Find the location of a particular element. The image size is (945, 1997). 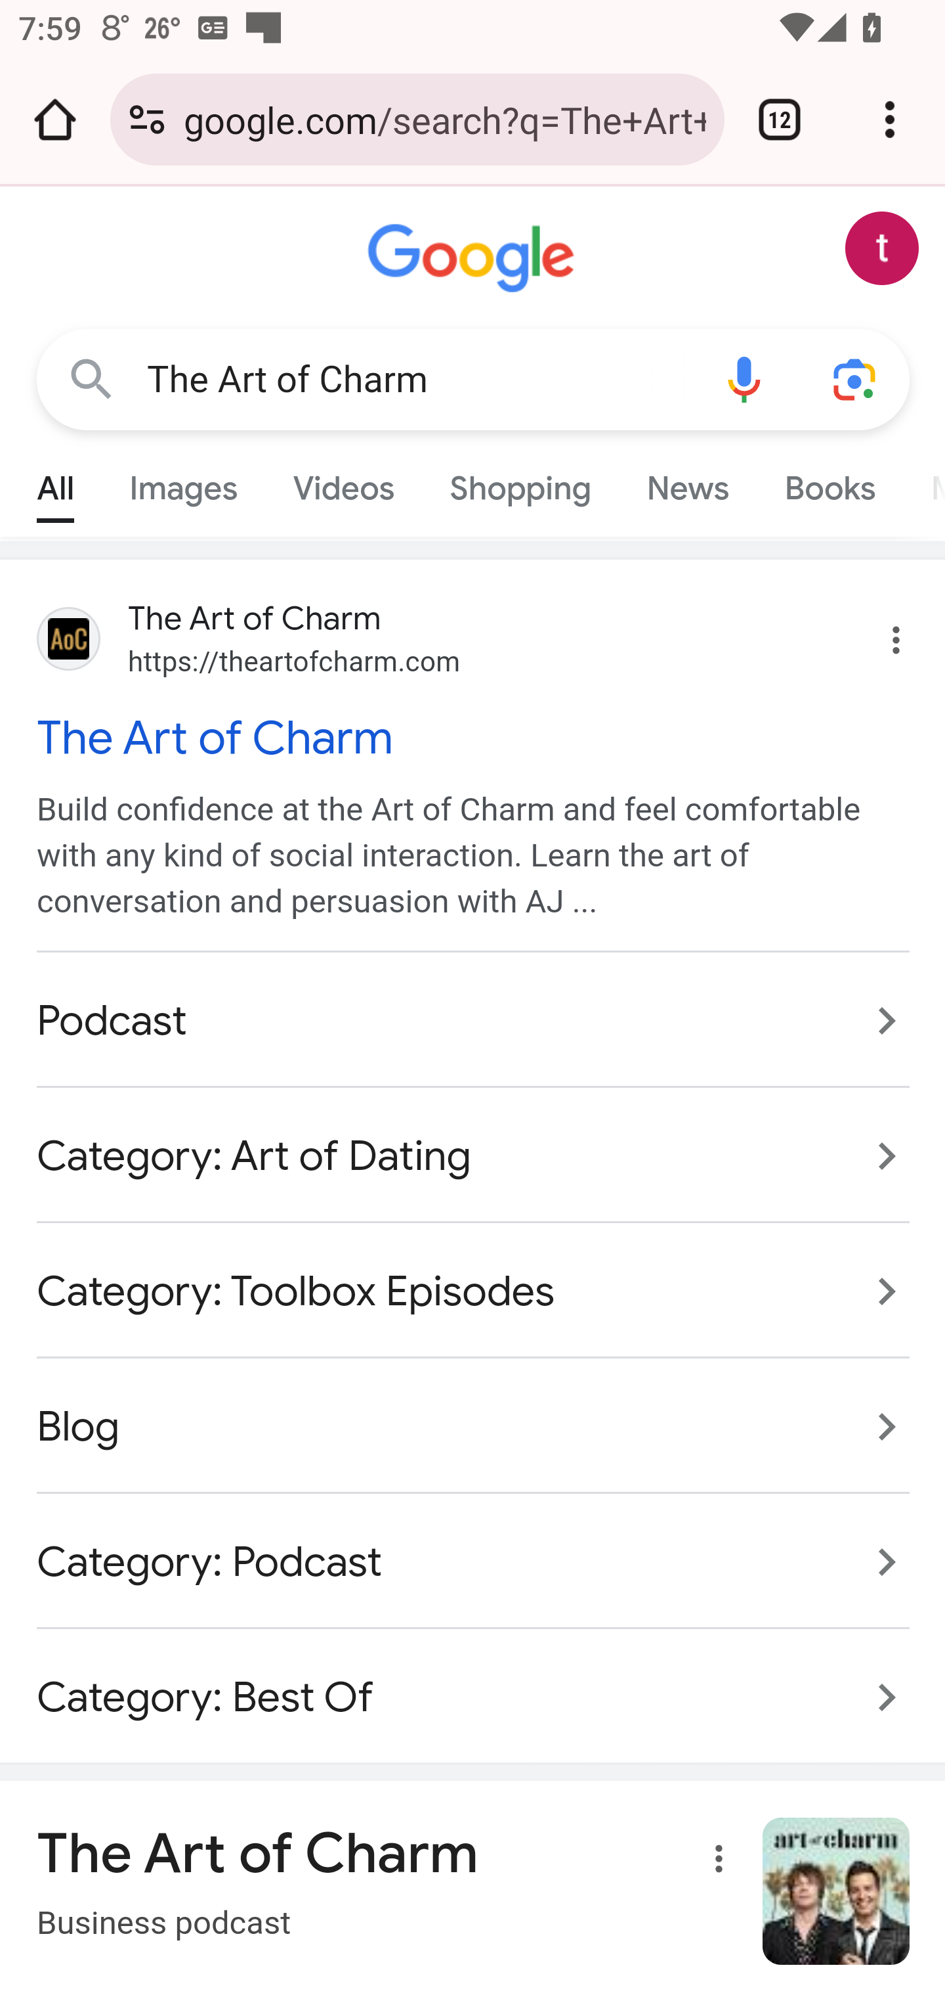

Category: Podcast is located at coordinates (474, 1561).